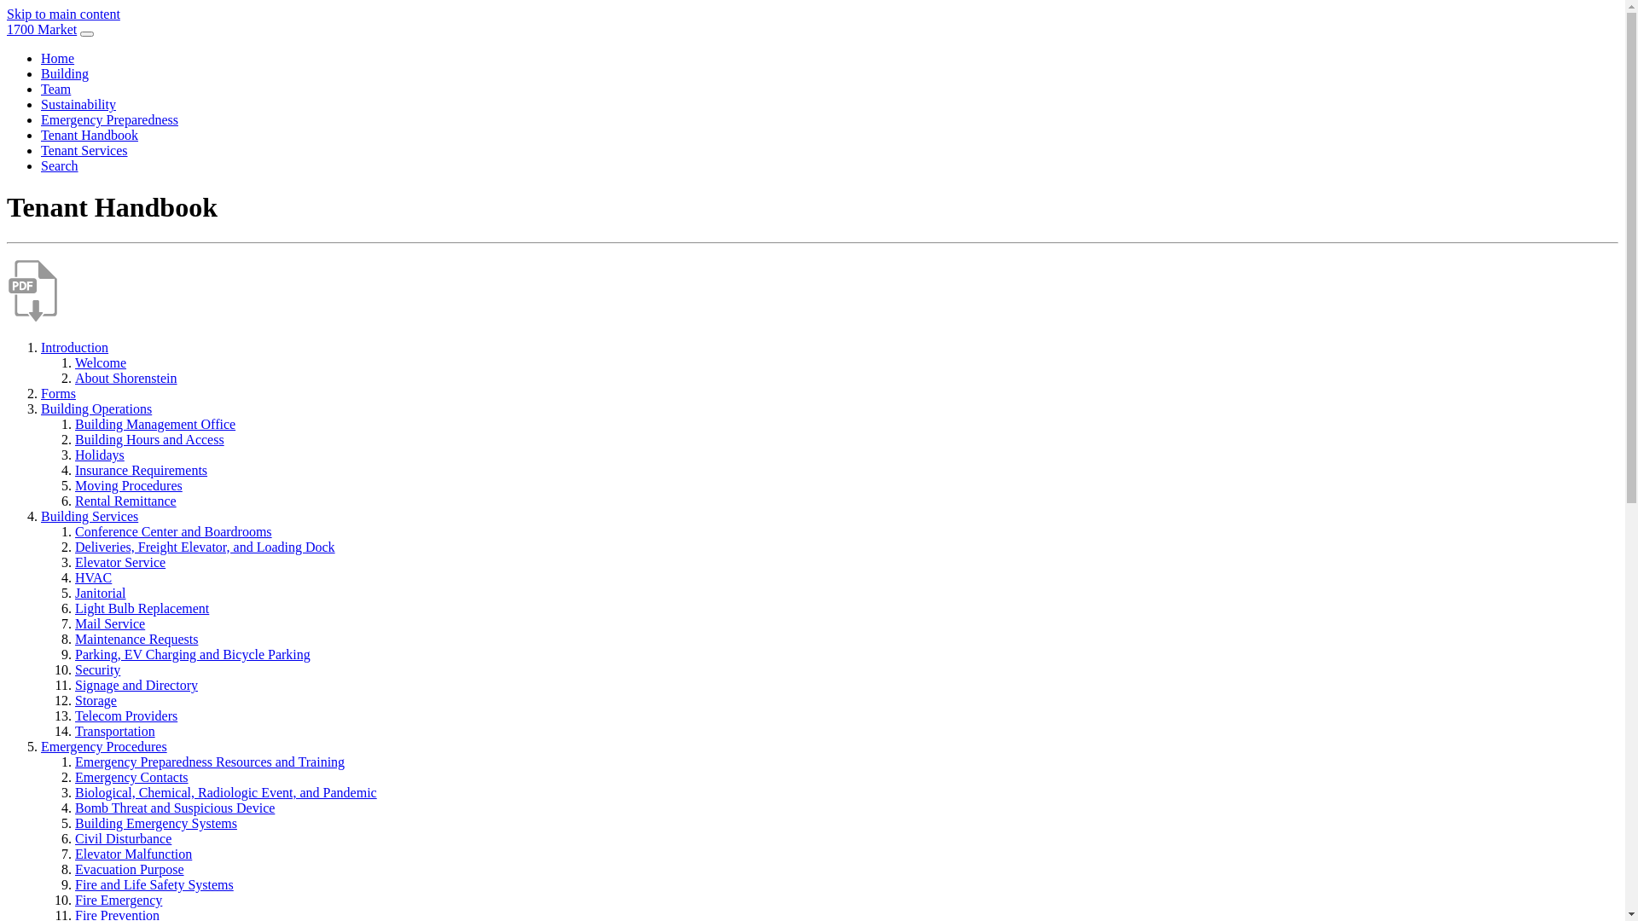  I want to click on Maintenance Requests, so click(136, 640).